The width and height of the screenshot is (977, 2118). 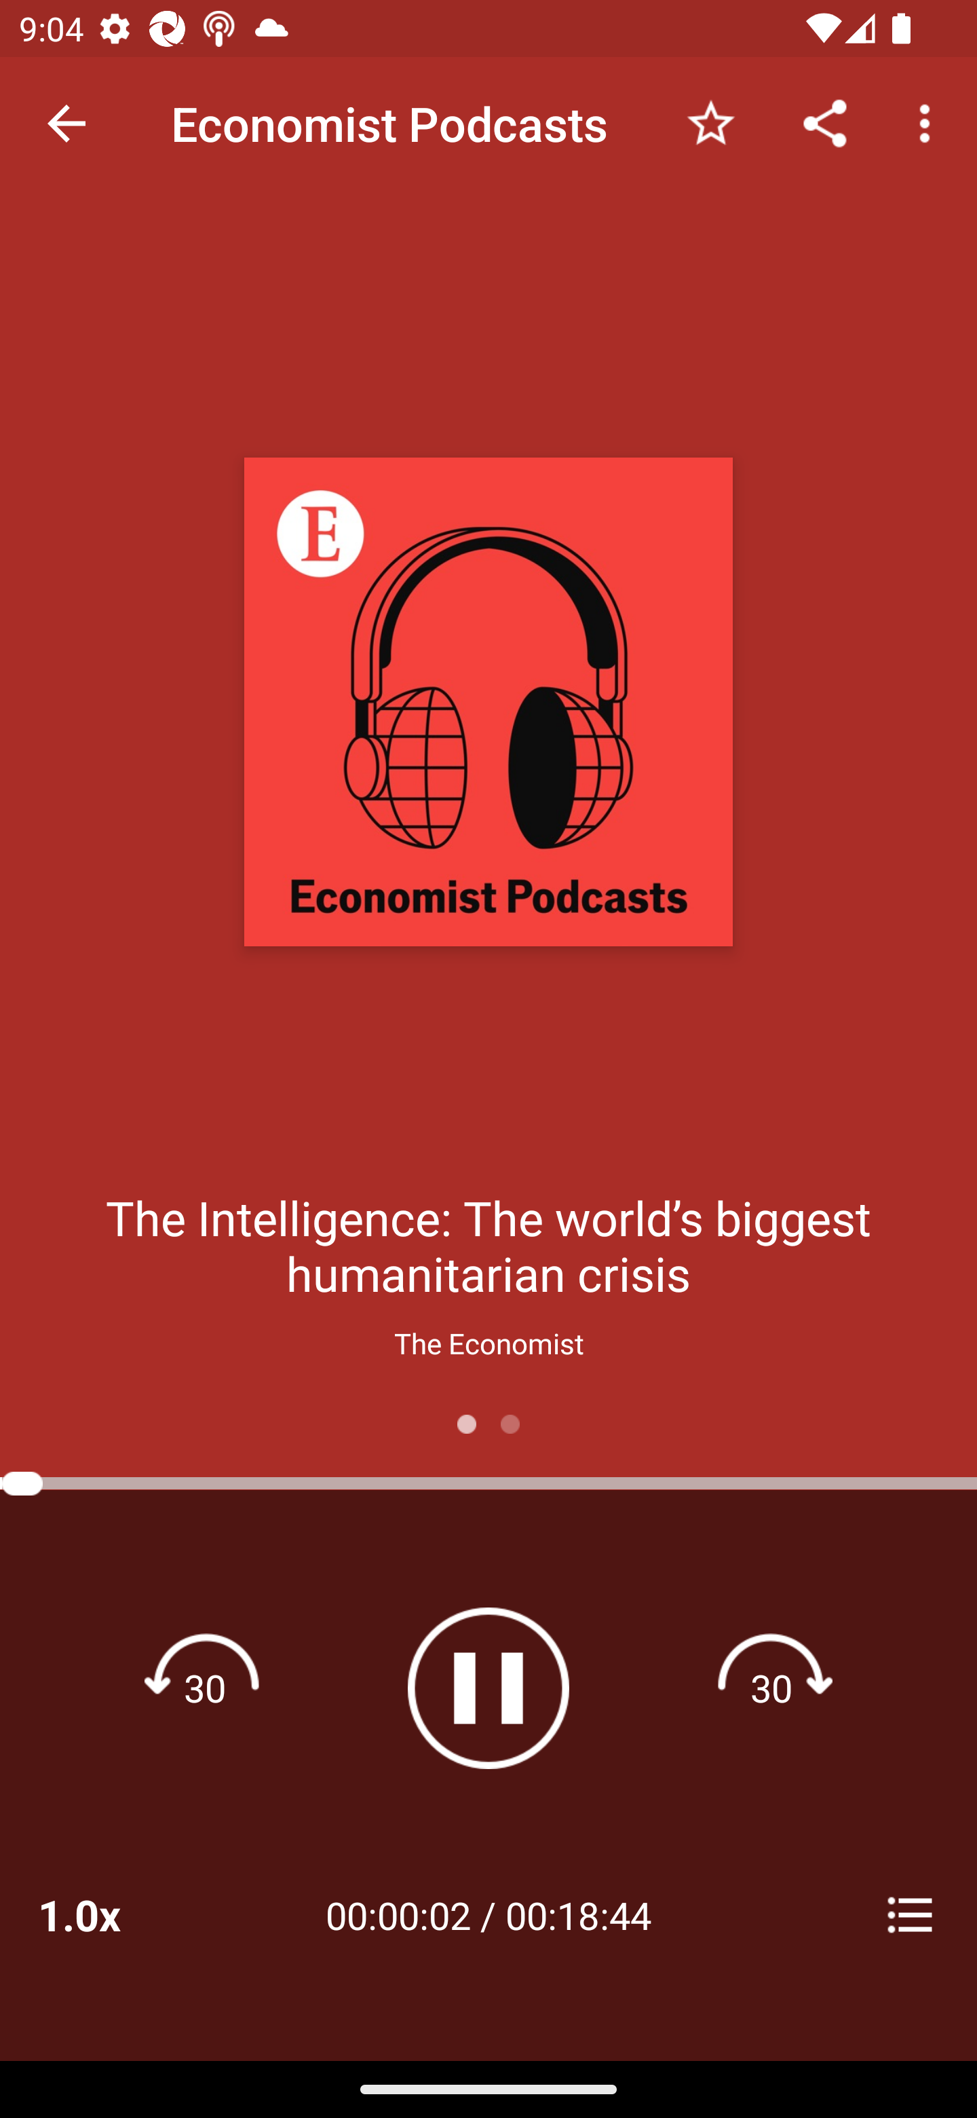 I want to click on Rewind, so click(x=205, y=1688).